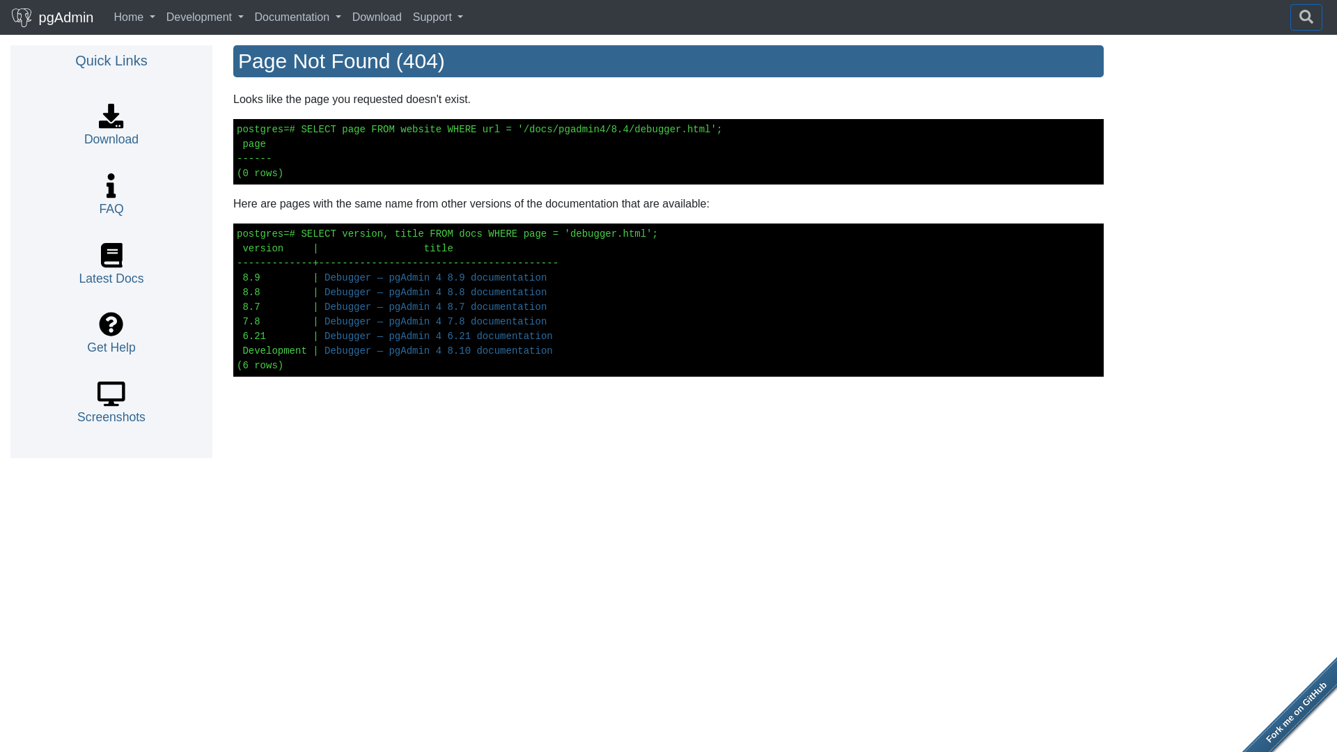 The width and height of the screenshot is (1337, 752). Describe the element at coordinates (438, 17) in the screenshot. I see `Support` at that location.